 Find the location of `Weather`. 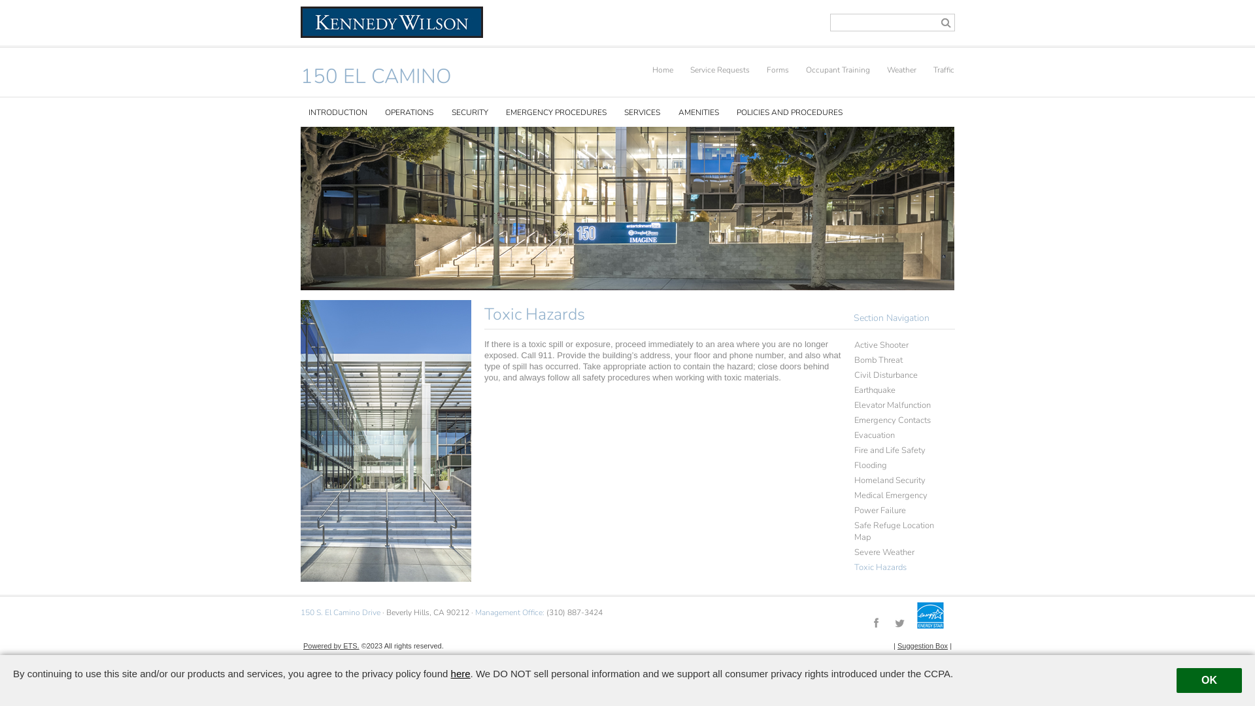

Weather is located at coordinates (894, 70).